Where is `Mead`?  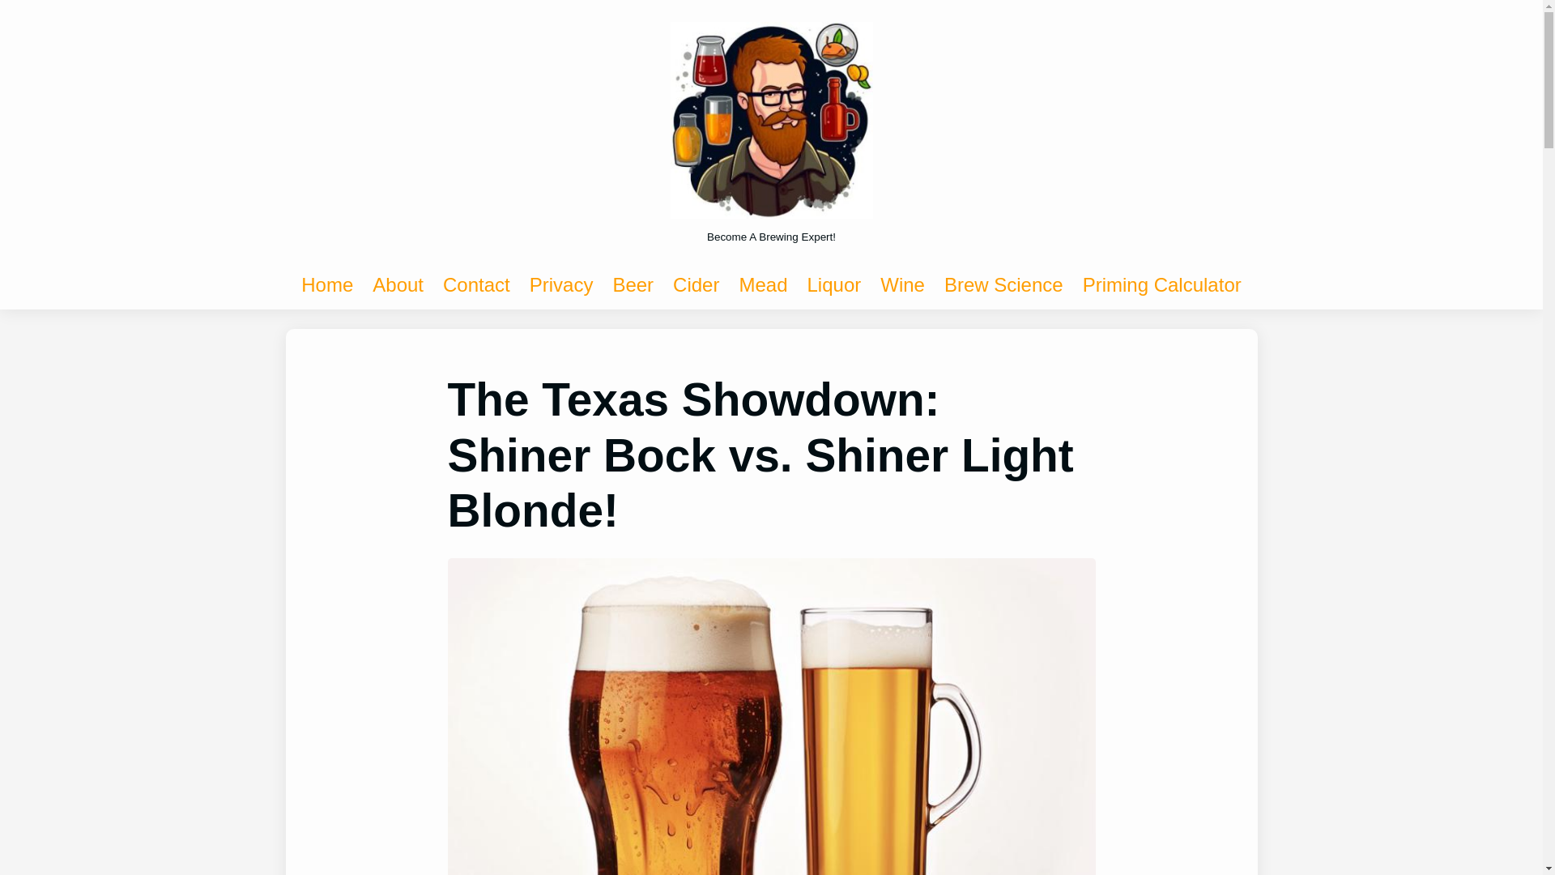 Mead is located at coordinates (763, 285).